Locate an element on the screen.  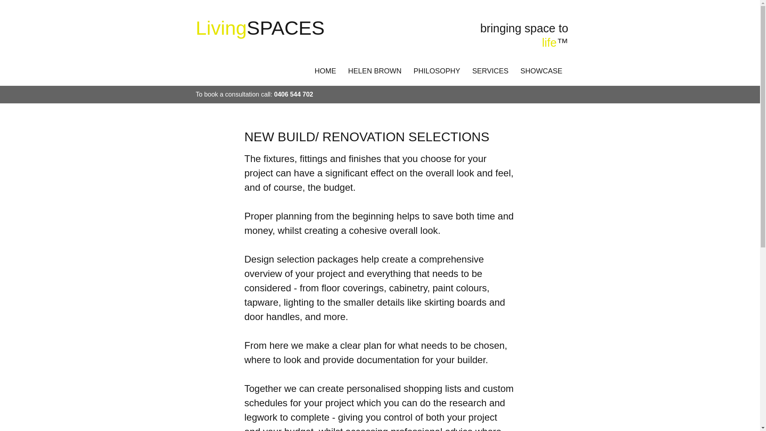
LivingSPACES is located at coordinates (260, 28).